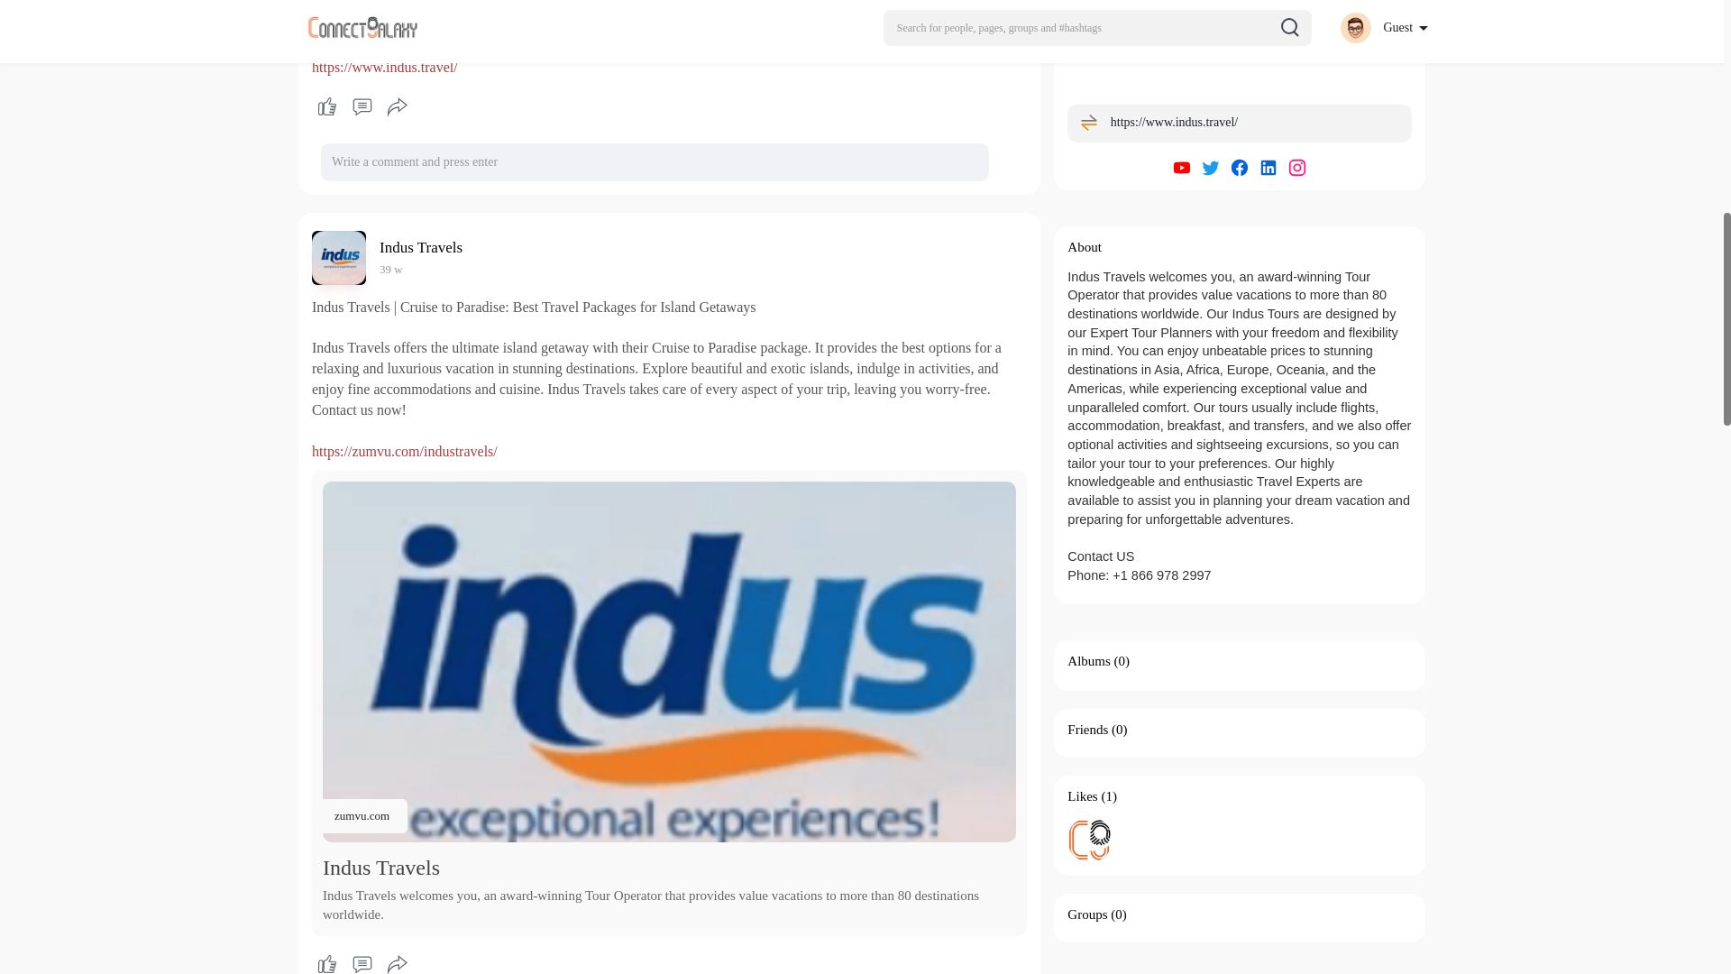 This screenshot has height=974, width=1731. What do you see at coordinates (1090, 839) in the screenshot?
I see `ConnectGalaxy` at bounding box center [1090, 839].